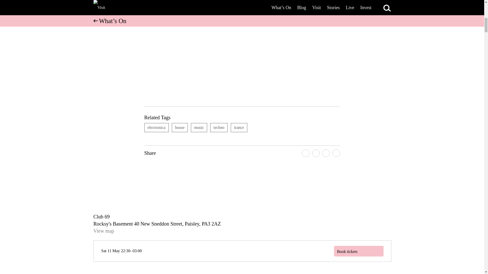 The height and width of the screenshot is (274, 488). Describe the element at coordinates (199, 127) in the screenshot. I see `music` at that location.